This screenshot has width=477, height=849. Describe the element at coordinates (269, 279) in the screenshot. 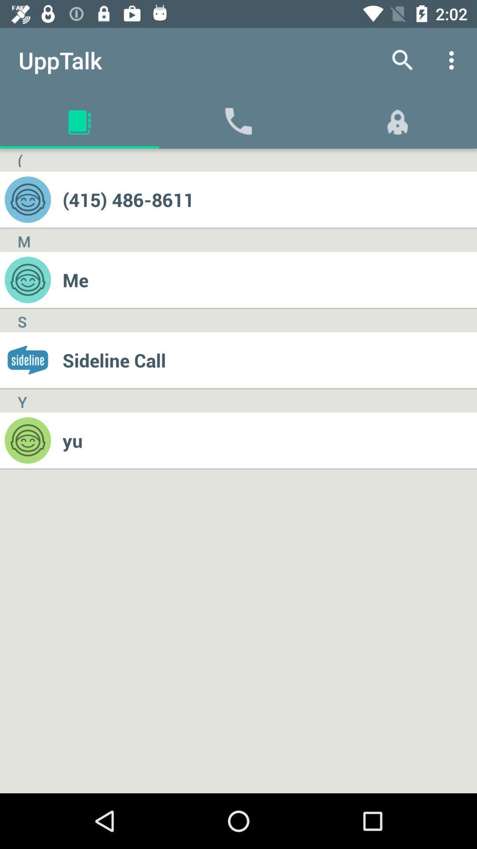

I see `tap item below the (415) 486-8611 icon` at that location.